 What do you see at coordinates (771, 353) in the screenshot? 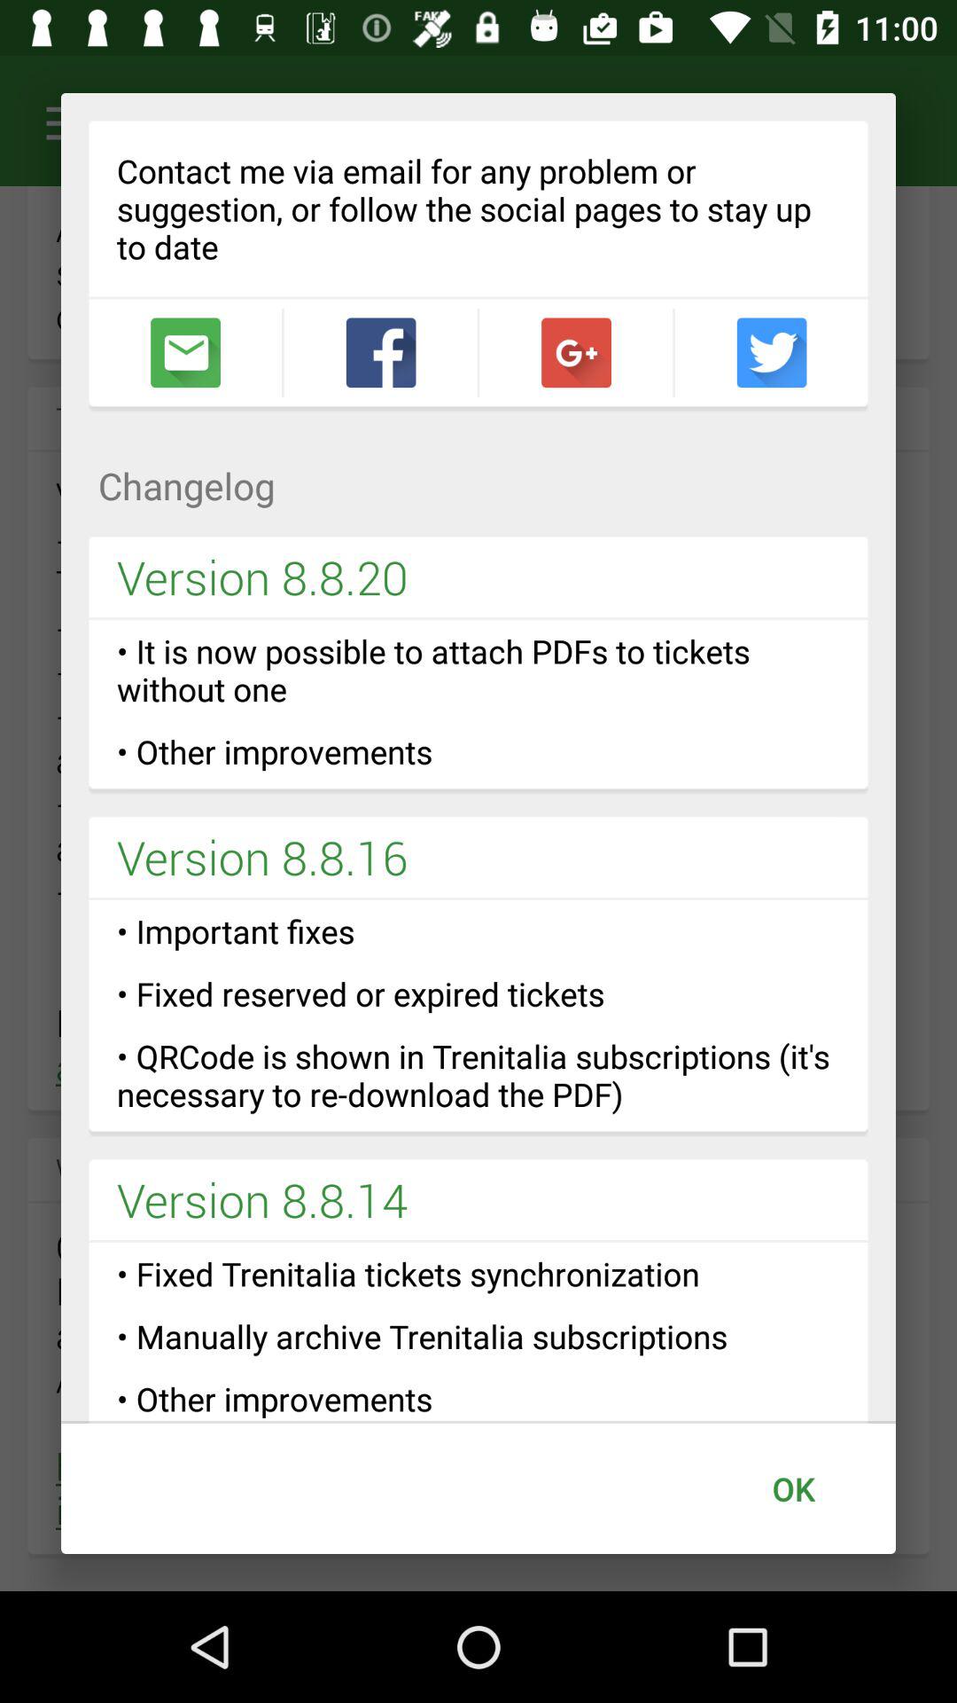
I see `open twitter` at bounding box center [771, 353].